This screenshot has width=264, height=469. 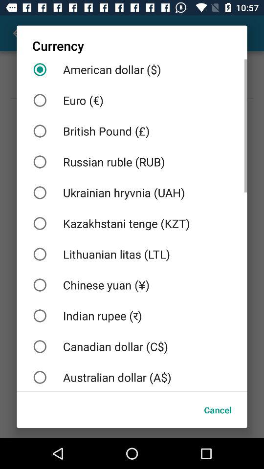 I want to click on choose the icon at the bottom right corner, so click(x=218, y=409).